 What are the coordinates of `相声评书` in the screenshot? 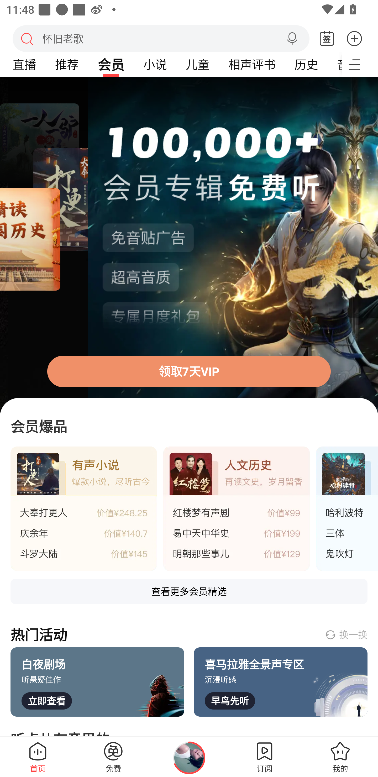 It's located at (252, 65).